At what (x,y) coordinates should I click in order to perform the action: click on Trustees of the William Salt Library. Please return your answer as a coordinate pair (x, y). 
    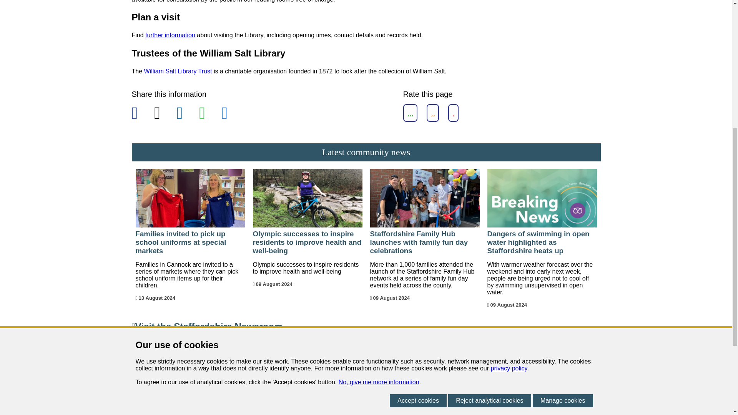
    Looking at the image, I should click on (178, 71).